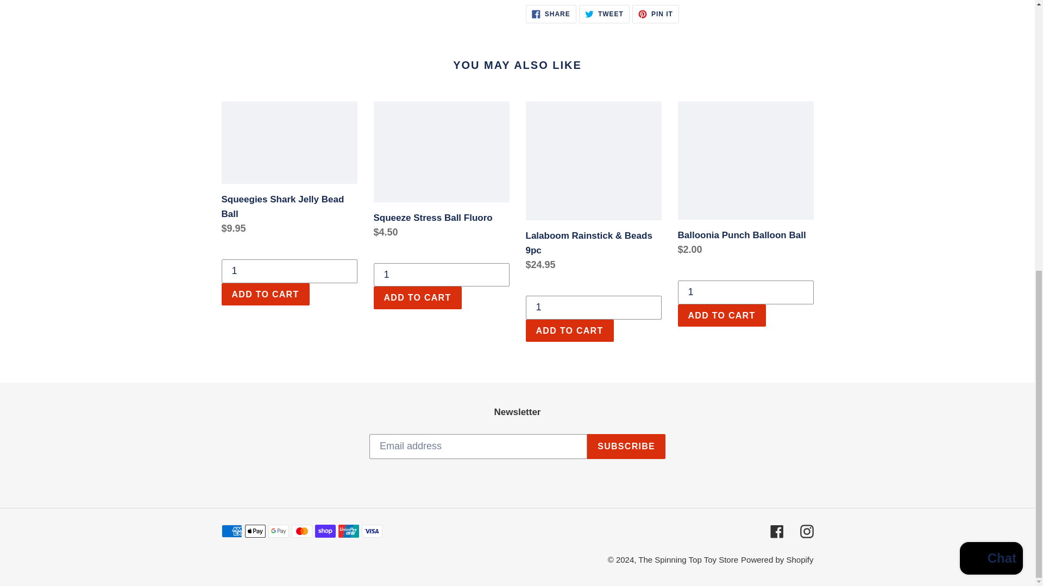 This screenshot has height=586, width=1043. I want to click on Add to cart, so click(593, 307).